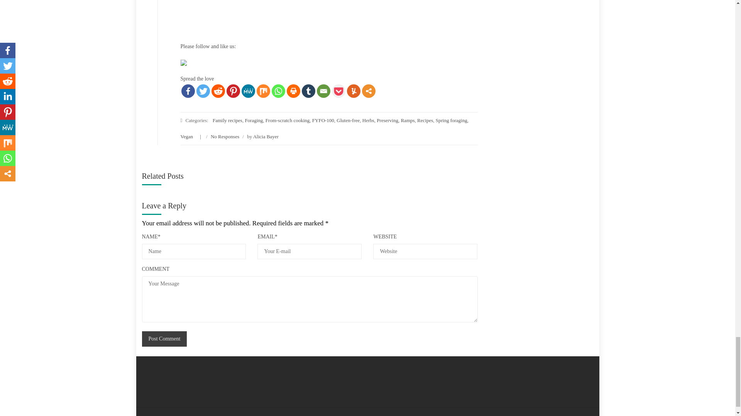 Image resolution: width=741 pixels, height=416 pixels. I want to click on Herbs, so click(368, 120).